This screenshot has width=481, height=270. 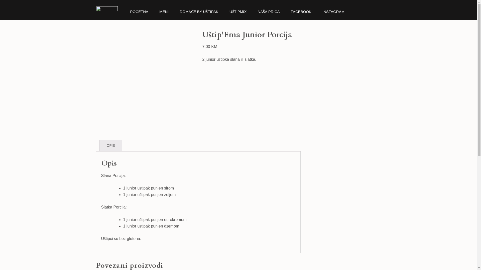 I want to click on FACEBOOK, so click(x=301, y=15).